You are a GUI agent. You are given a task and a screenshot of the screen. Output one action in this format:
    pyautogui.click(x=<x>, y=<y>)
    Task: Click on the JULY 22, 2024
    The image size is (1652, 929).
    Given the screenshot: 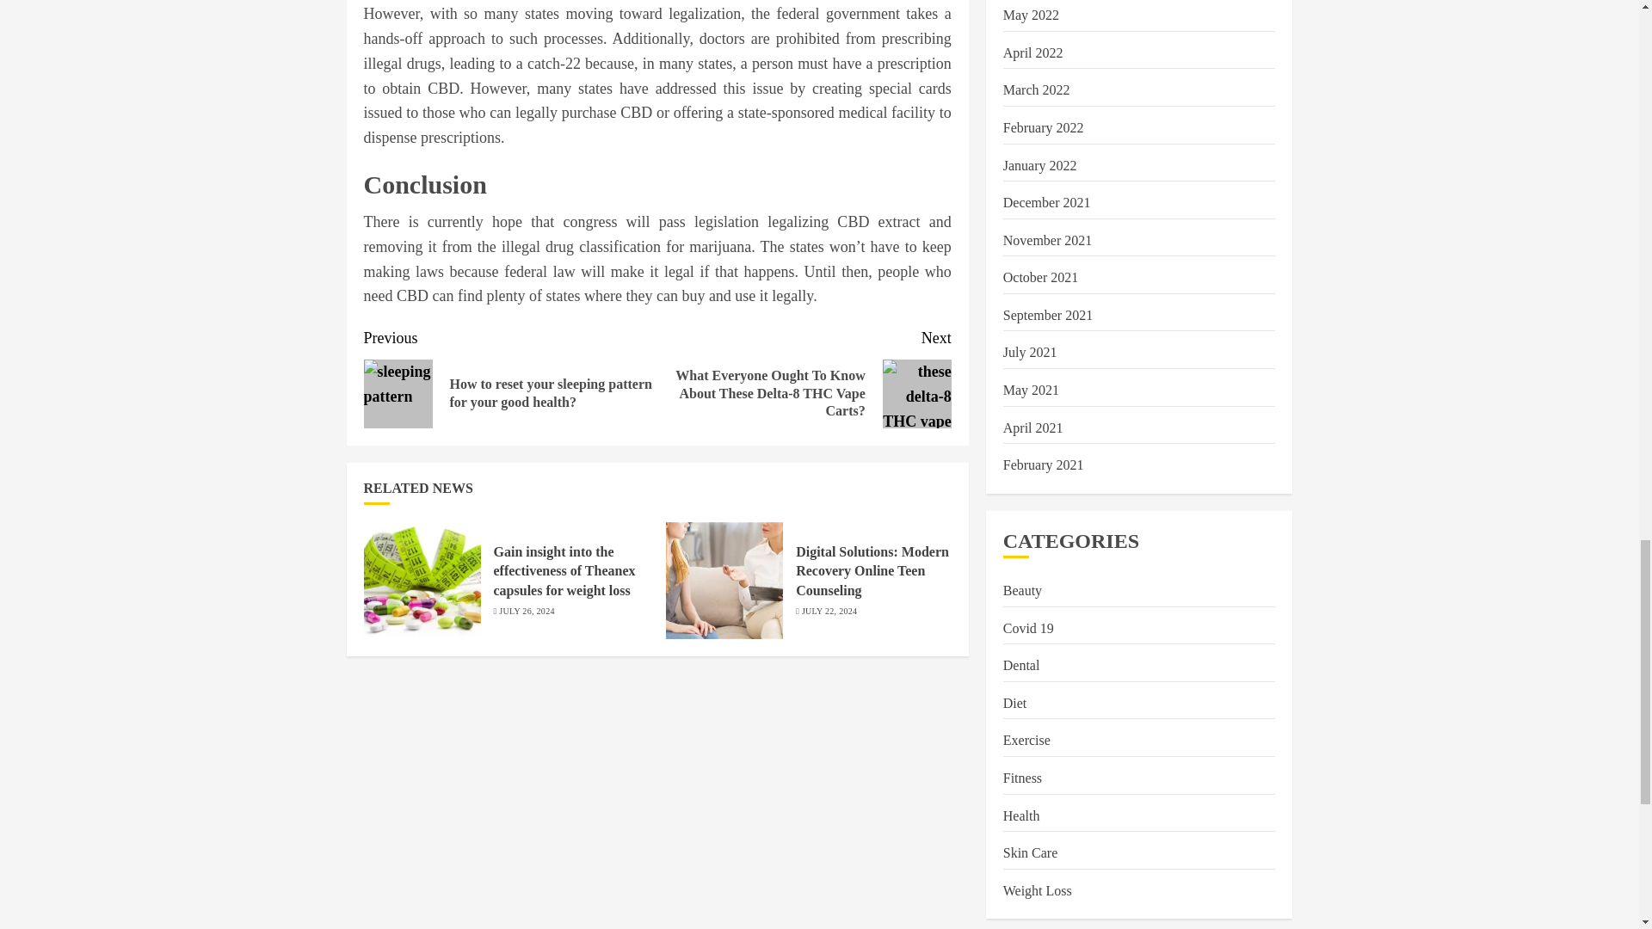 What is the action you would take?
    pyautogui.click(x=829, y=612)
    